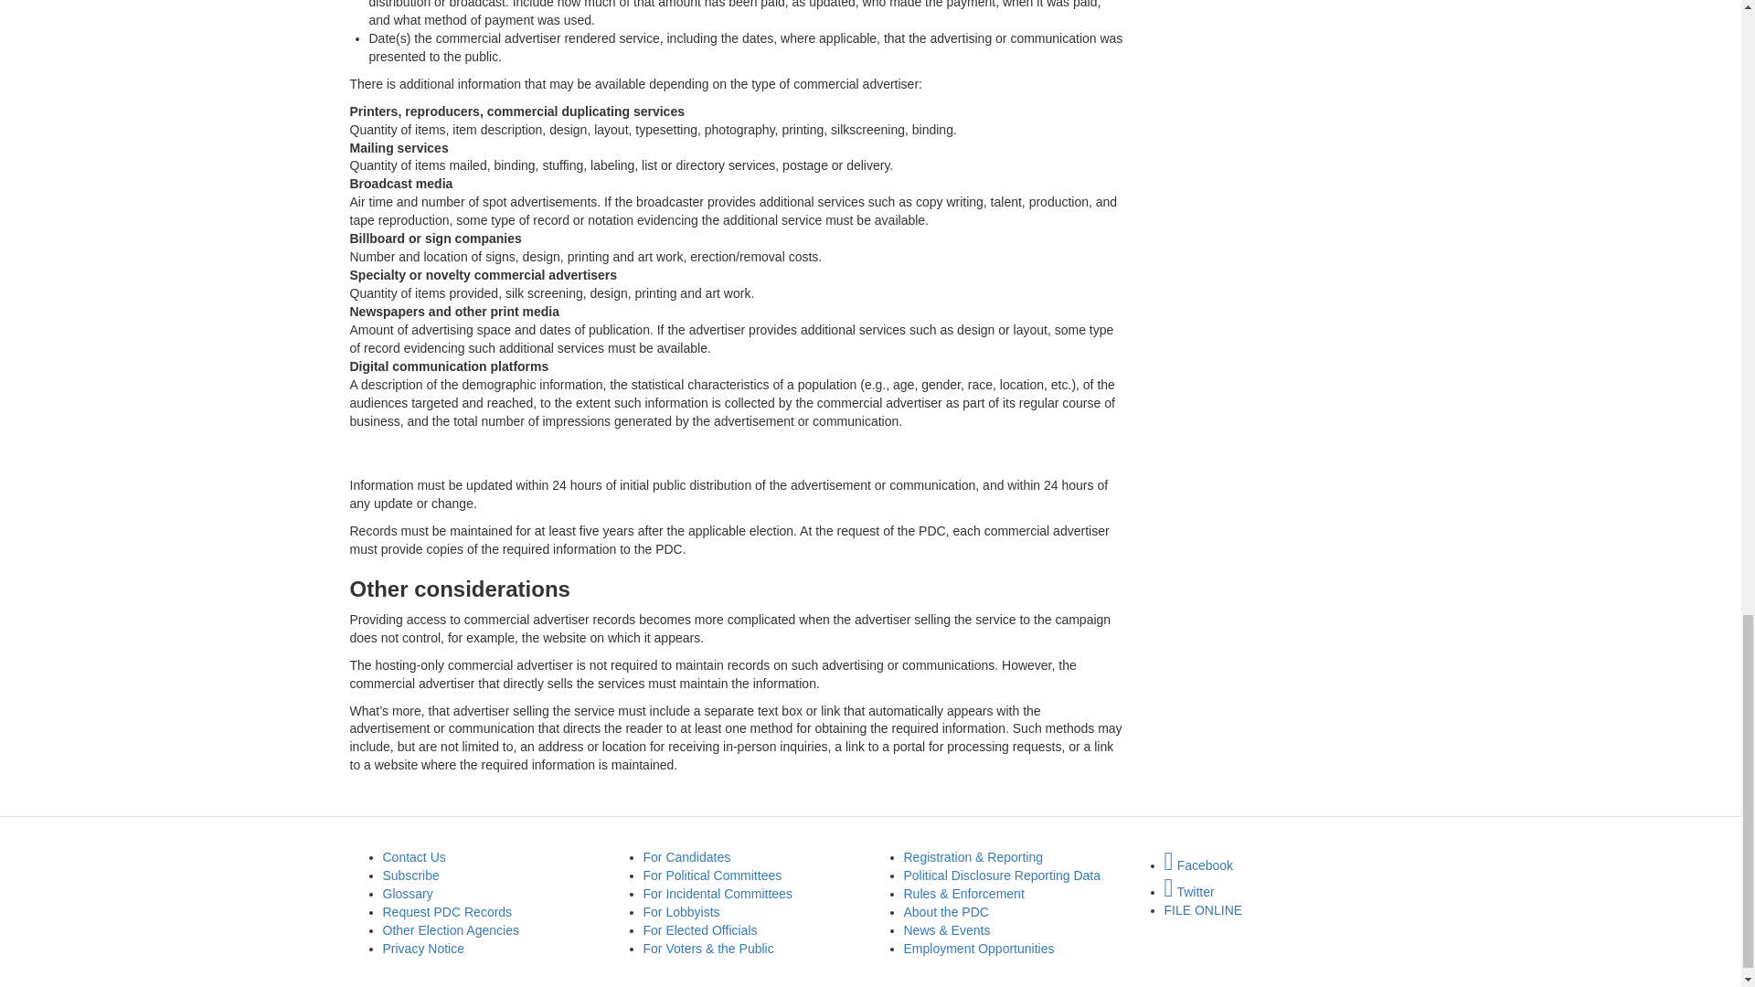 Image resolution: width=1755 pixels, height=987 pixels. I want to click on For Incidental Committees, so click(718, 894).